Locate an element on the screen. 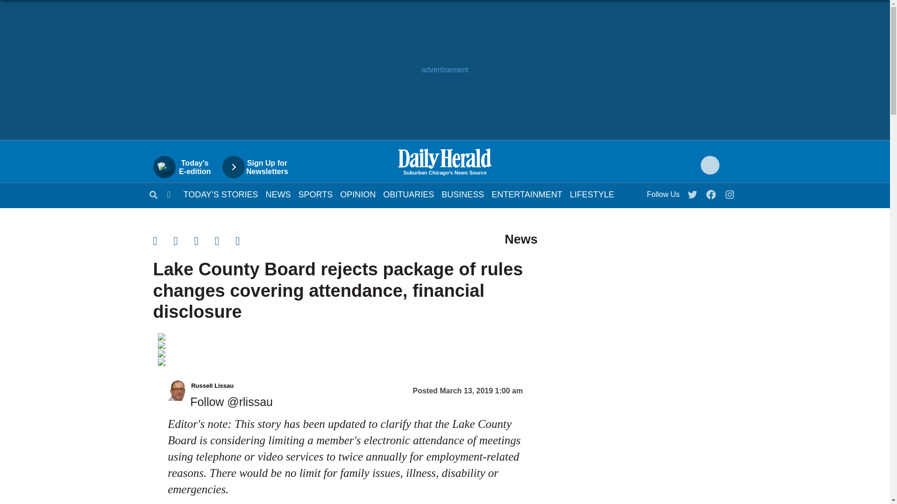 This screenshot has width=897, height=504. NEWS is located at coordinates (278, 194).